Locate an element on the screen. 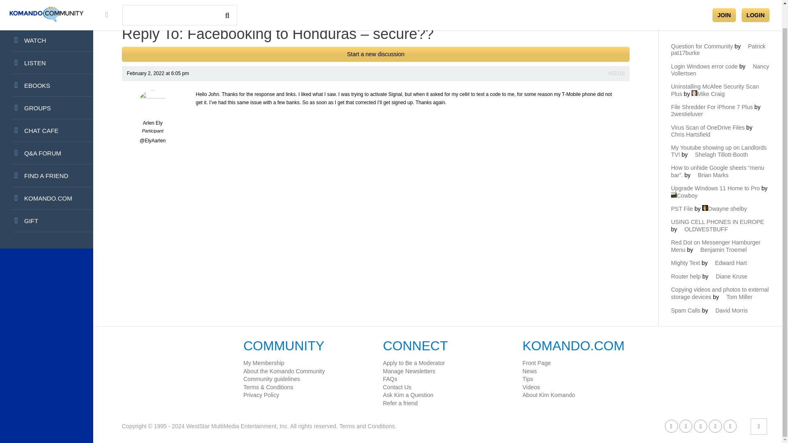 The height and width of the screenshot is (443, 788). CHAT CAFE is located at coordinates (46, 130).